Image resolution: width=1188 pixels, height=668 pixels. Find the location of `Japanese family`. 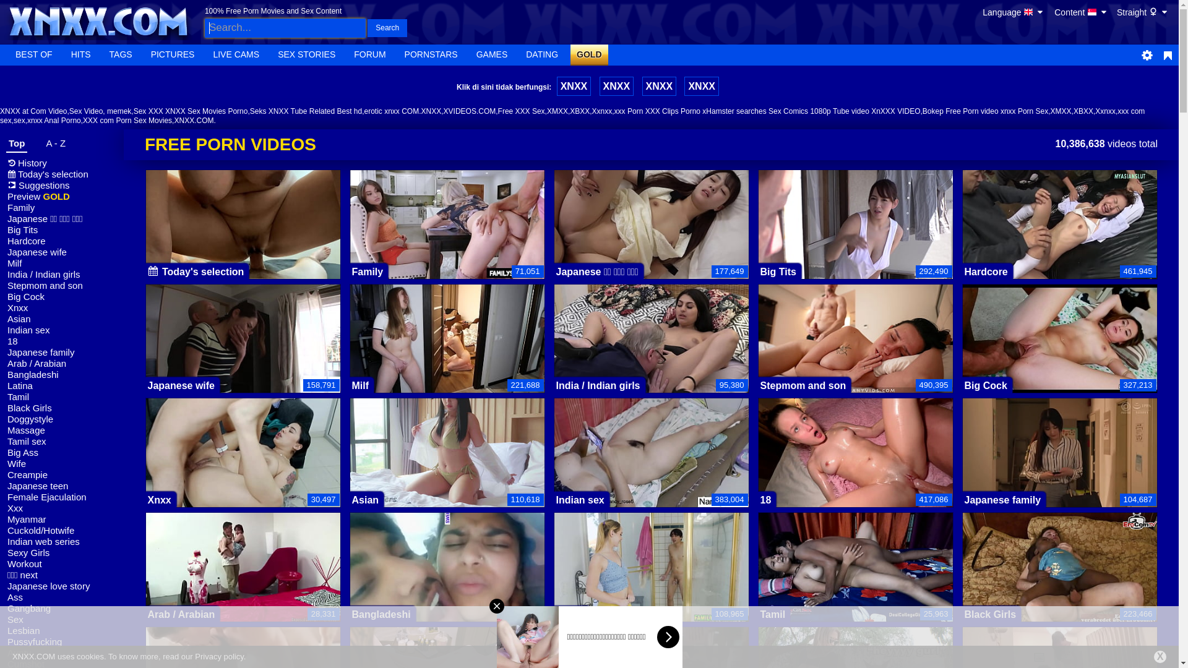

Japanese family is located at coordinates (62, 353).